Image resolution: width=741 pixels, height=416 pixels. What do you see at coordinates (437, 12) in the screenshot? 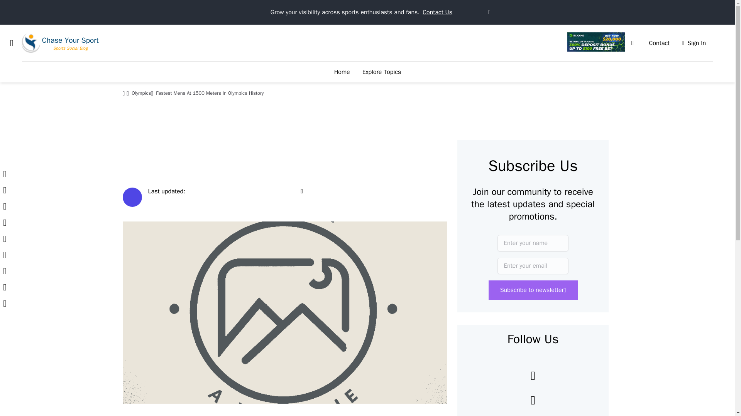
I see `Contact Us` at bounding box center [437, 12].